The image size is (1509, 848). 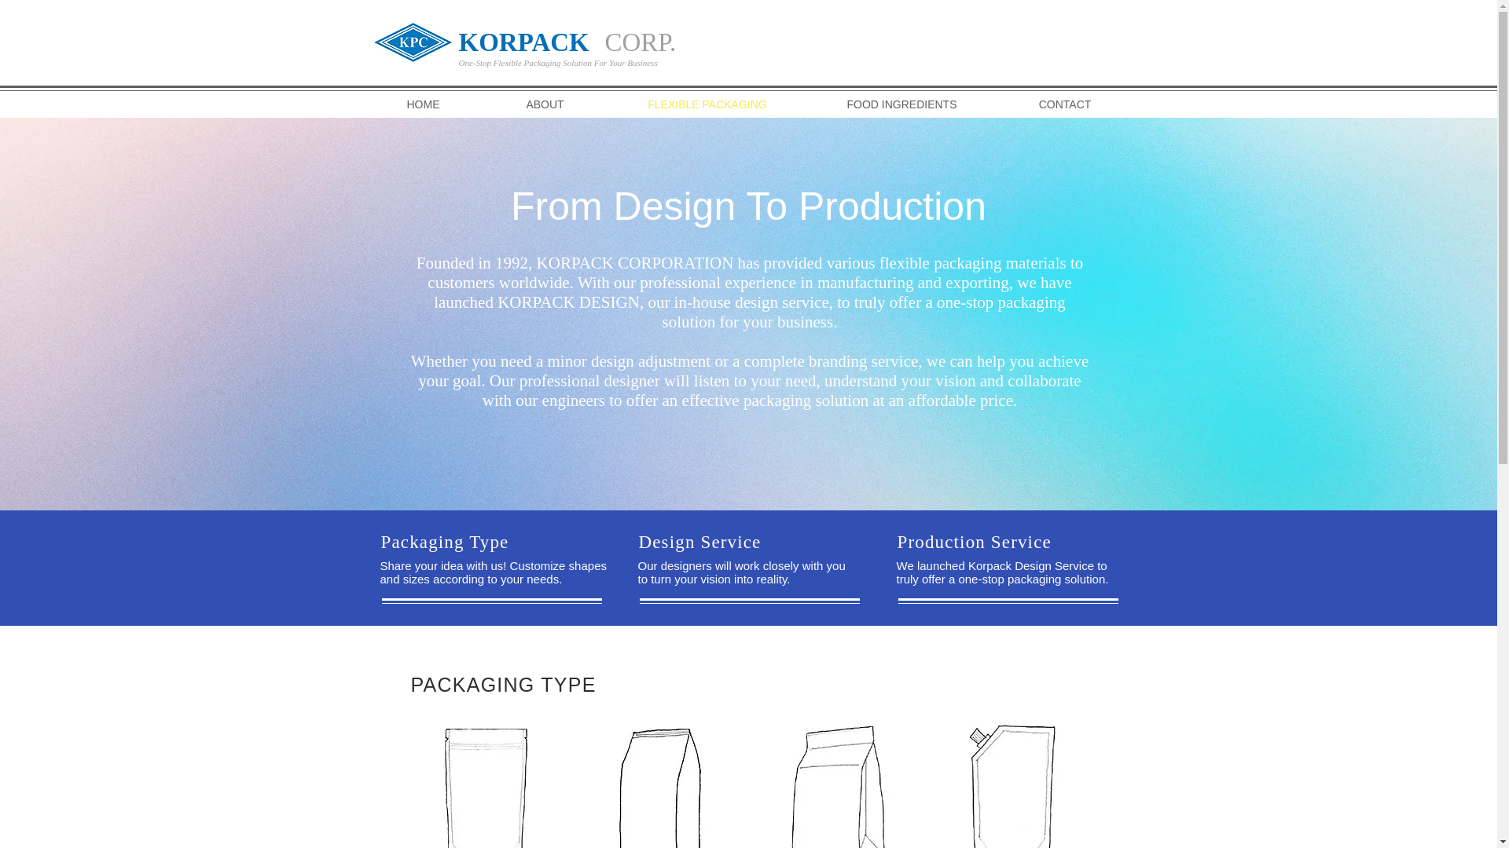 What do you see at coordinates (1065, 104) in the screenshot?
I see `CONTACT` at bounding box center [1065, 104].